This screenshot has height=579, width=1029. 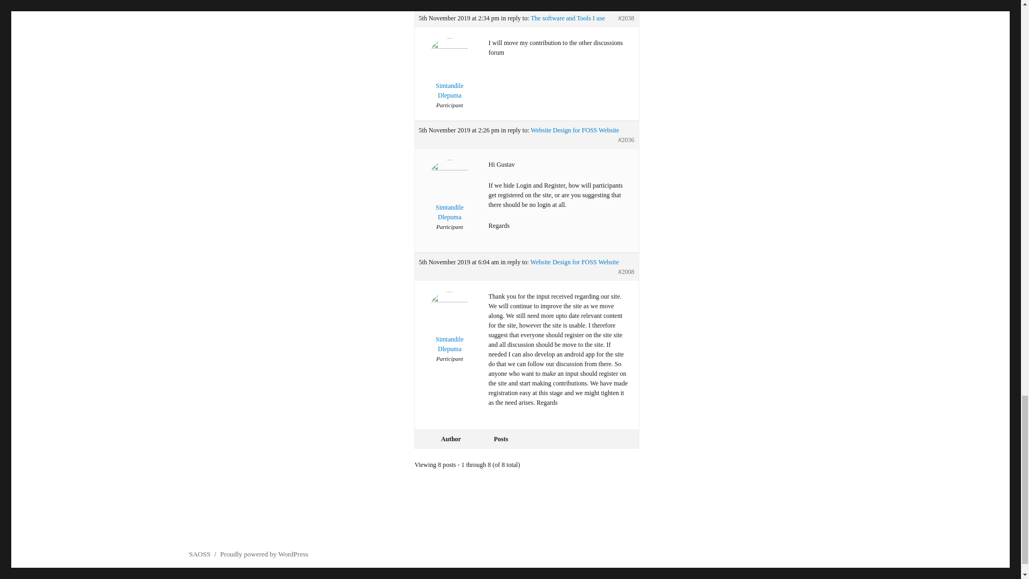 What do you see at coordinates (449, 76) in the screenshot?
I see `View Simtandile Dlepuma's profile` at bounding box center [449, 76].